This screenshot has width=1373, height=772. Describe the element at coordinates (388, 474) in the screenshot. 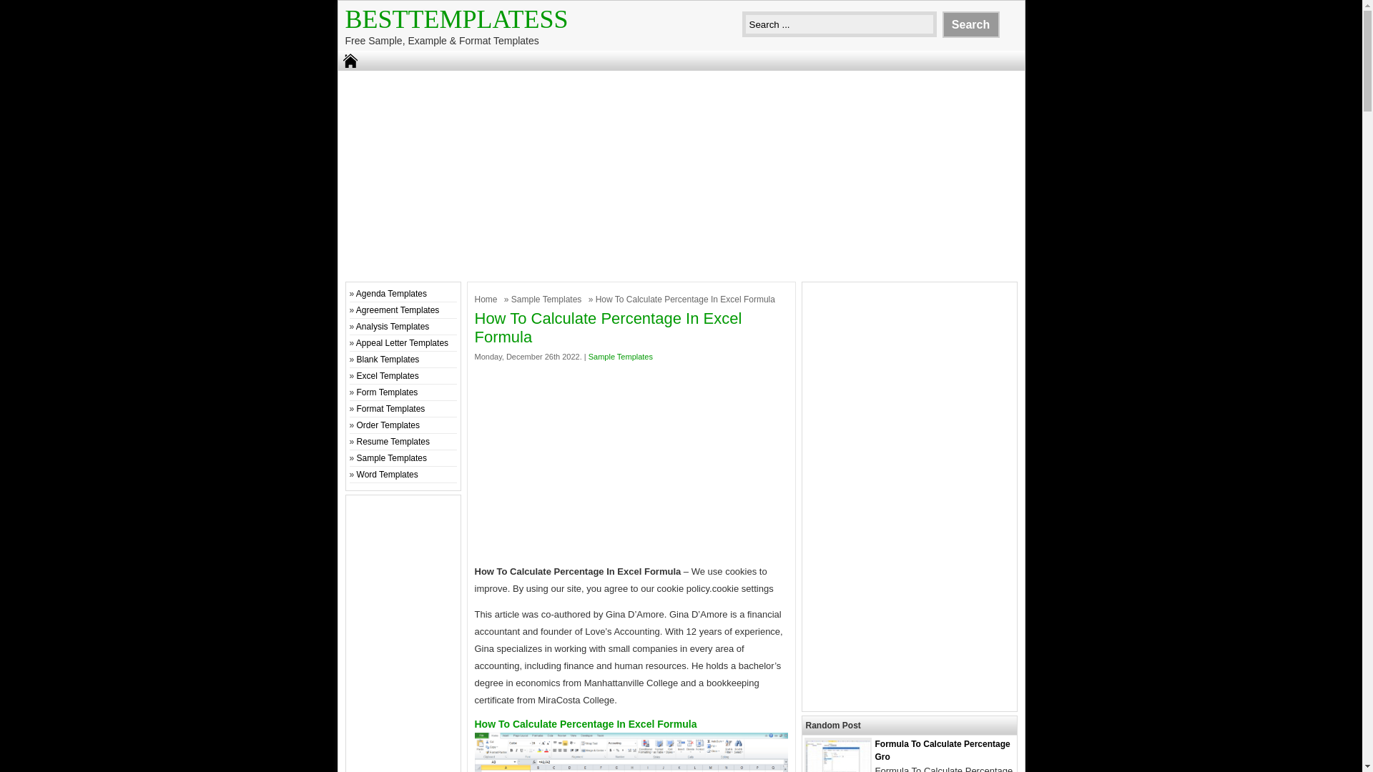

I see `Word Templates` at that location.